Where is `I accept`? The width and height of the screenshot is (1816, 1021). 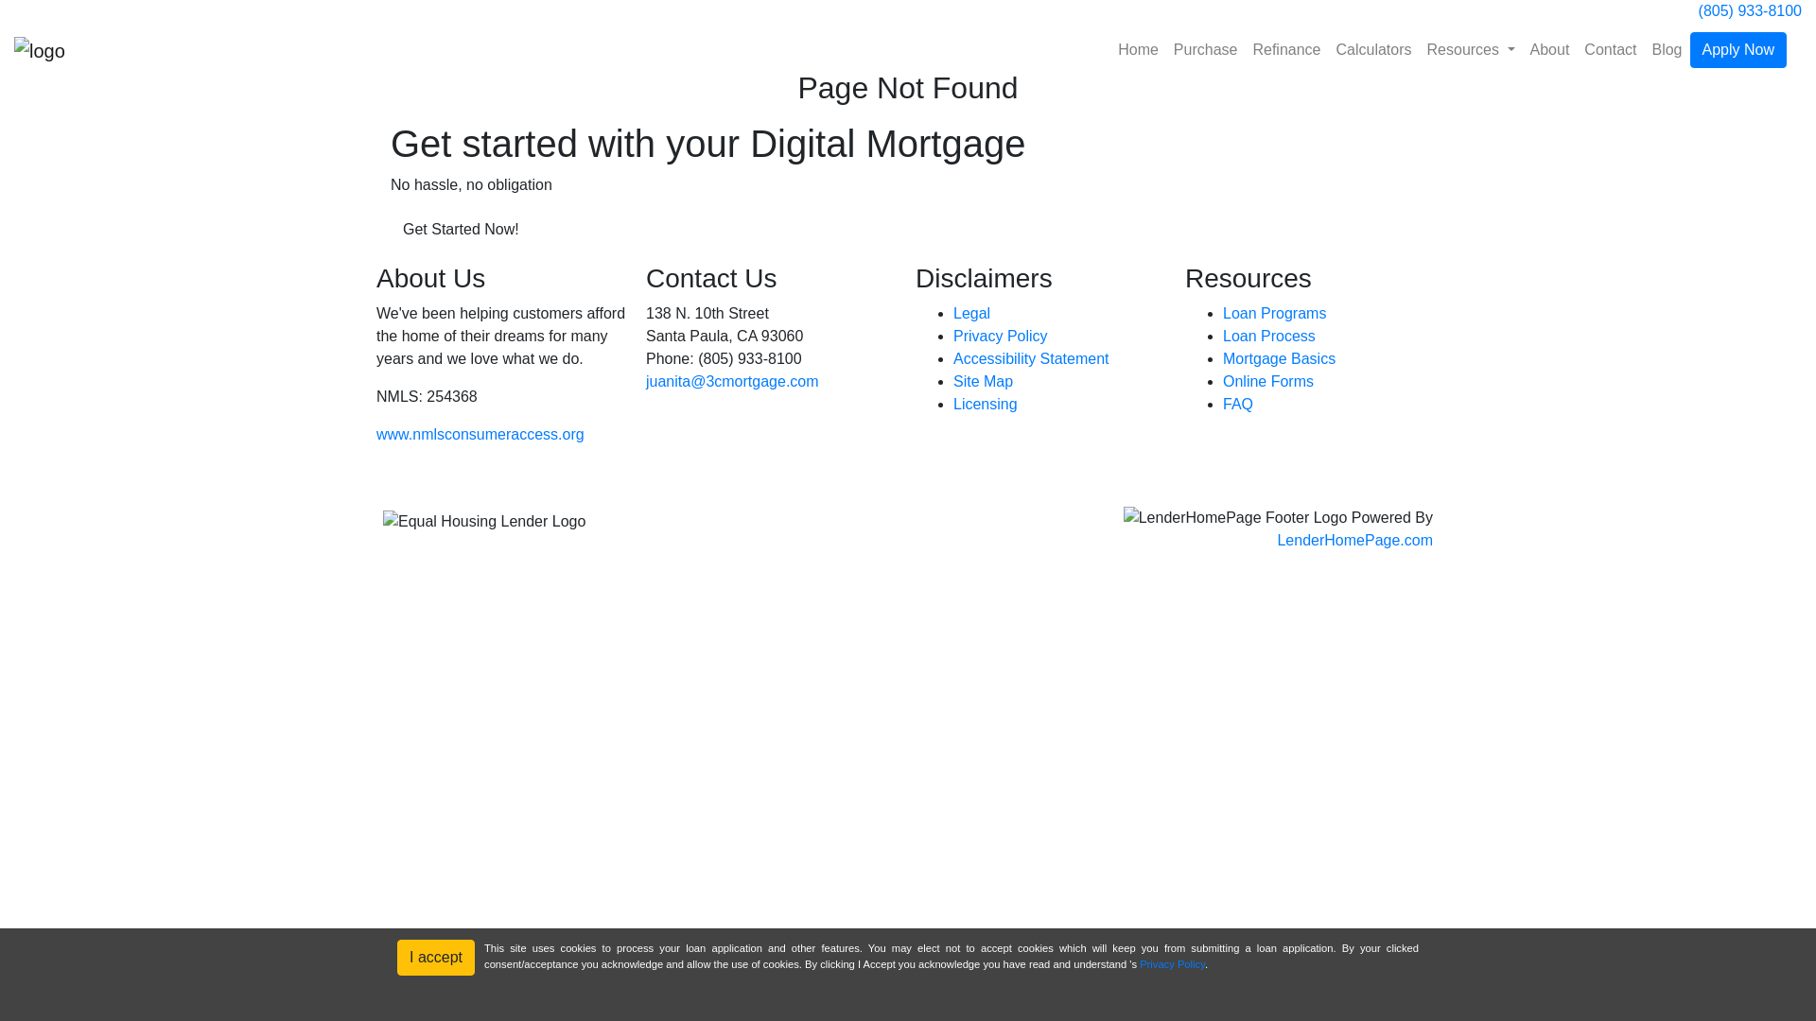 I accept is located at coordinates (436, 958).